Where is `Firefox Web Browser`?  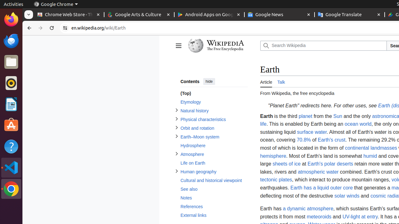 Firefox Web Browser is located at coordinates (11, 20).